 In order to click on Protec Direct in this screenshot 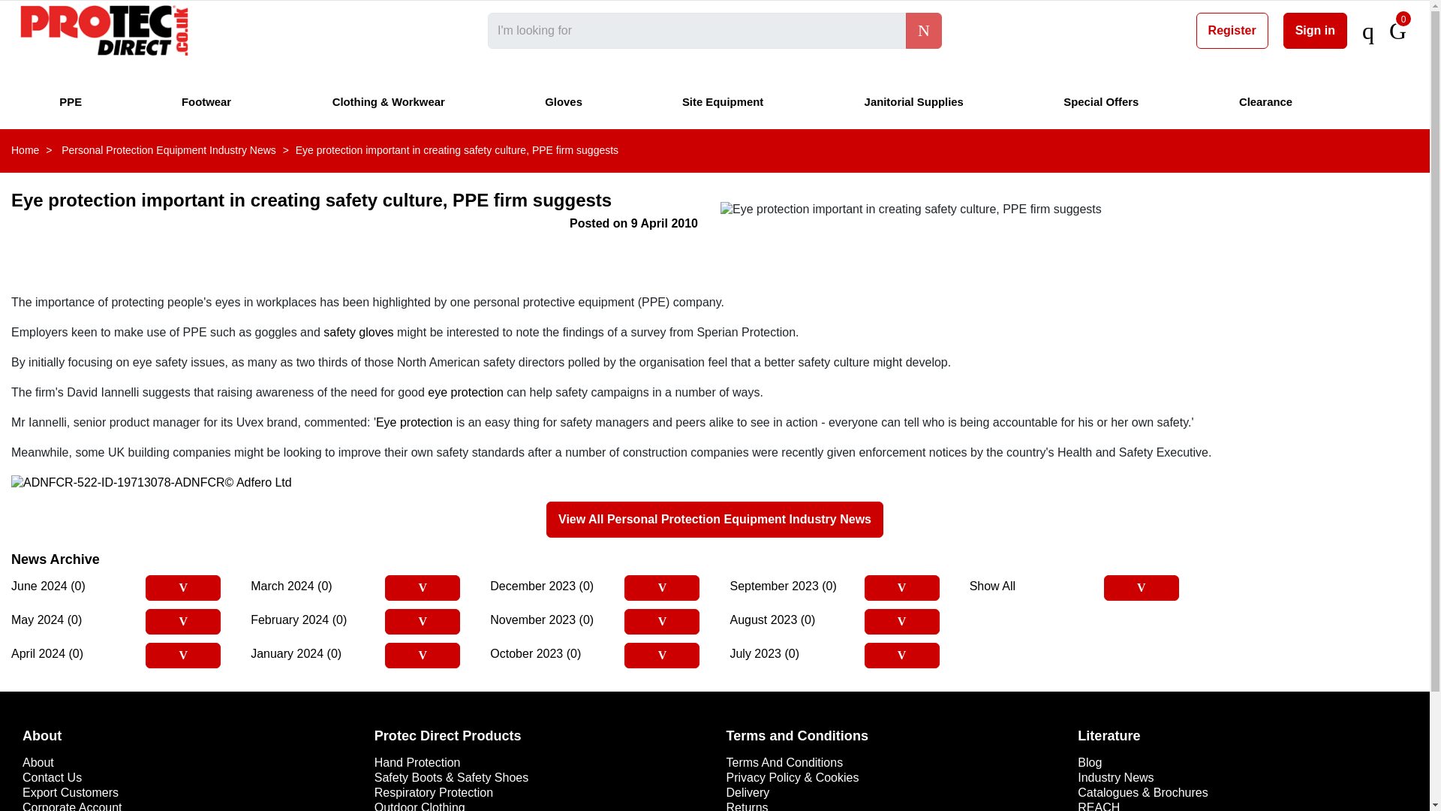, I will do `click(104, 30)`.